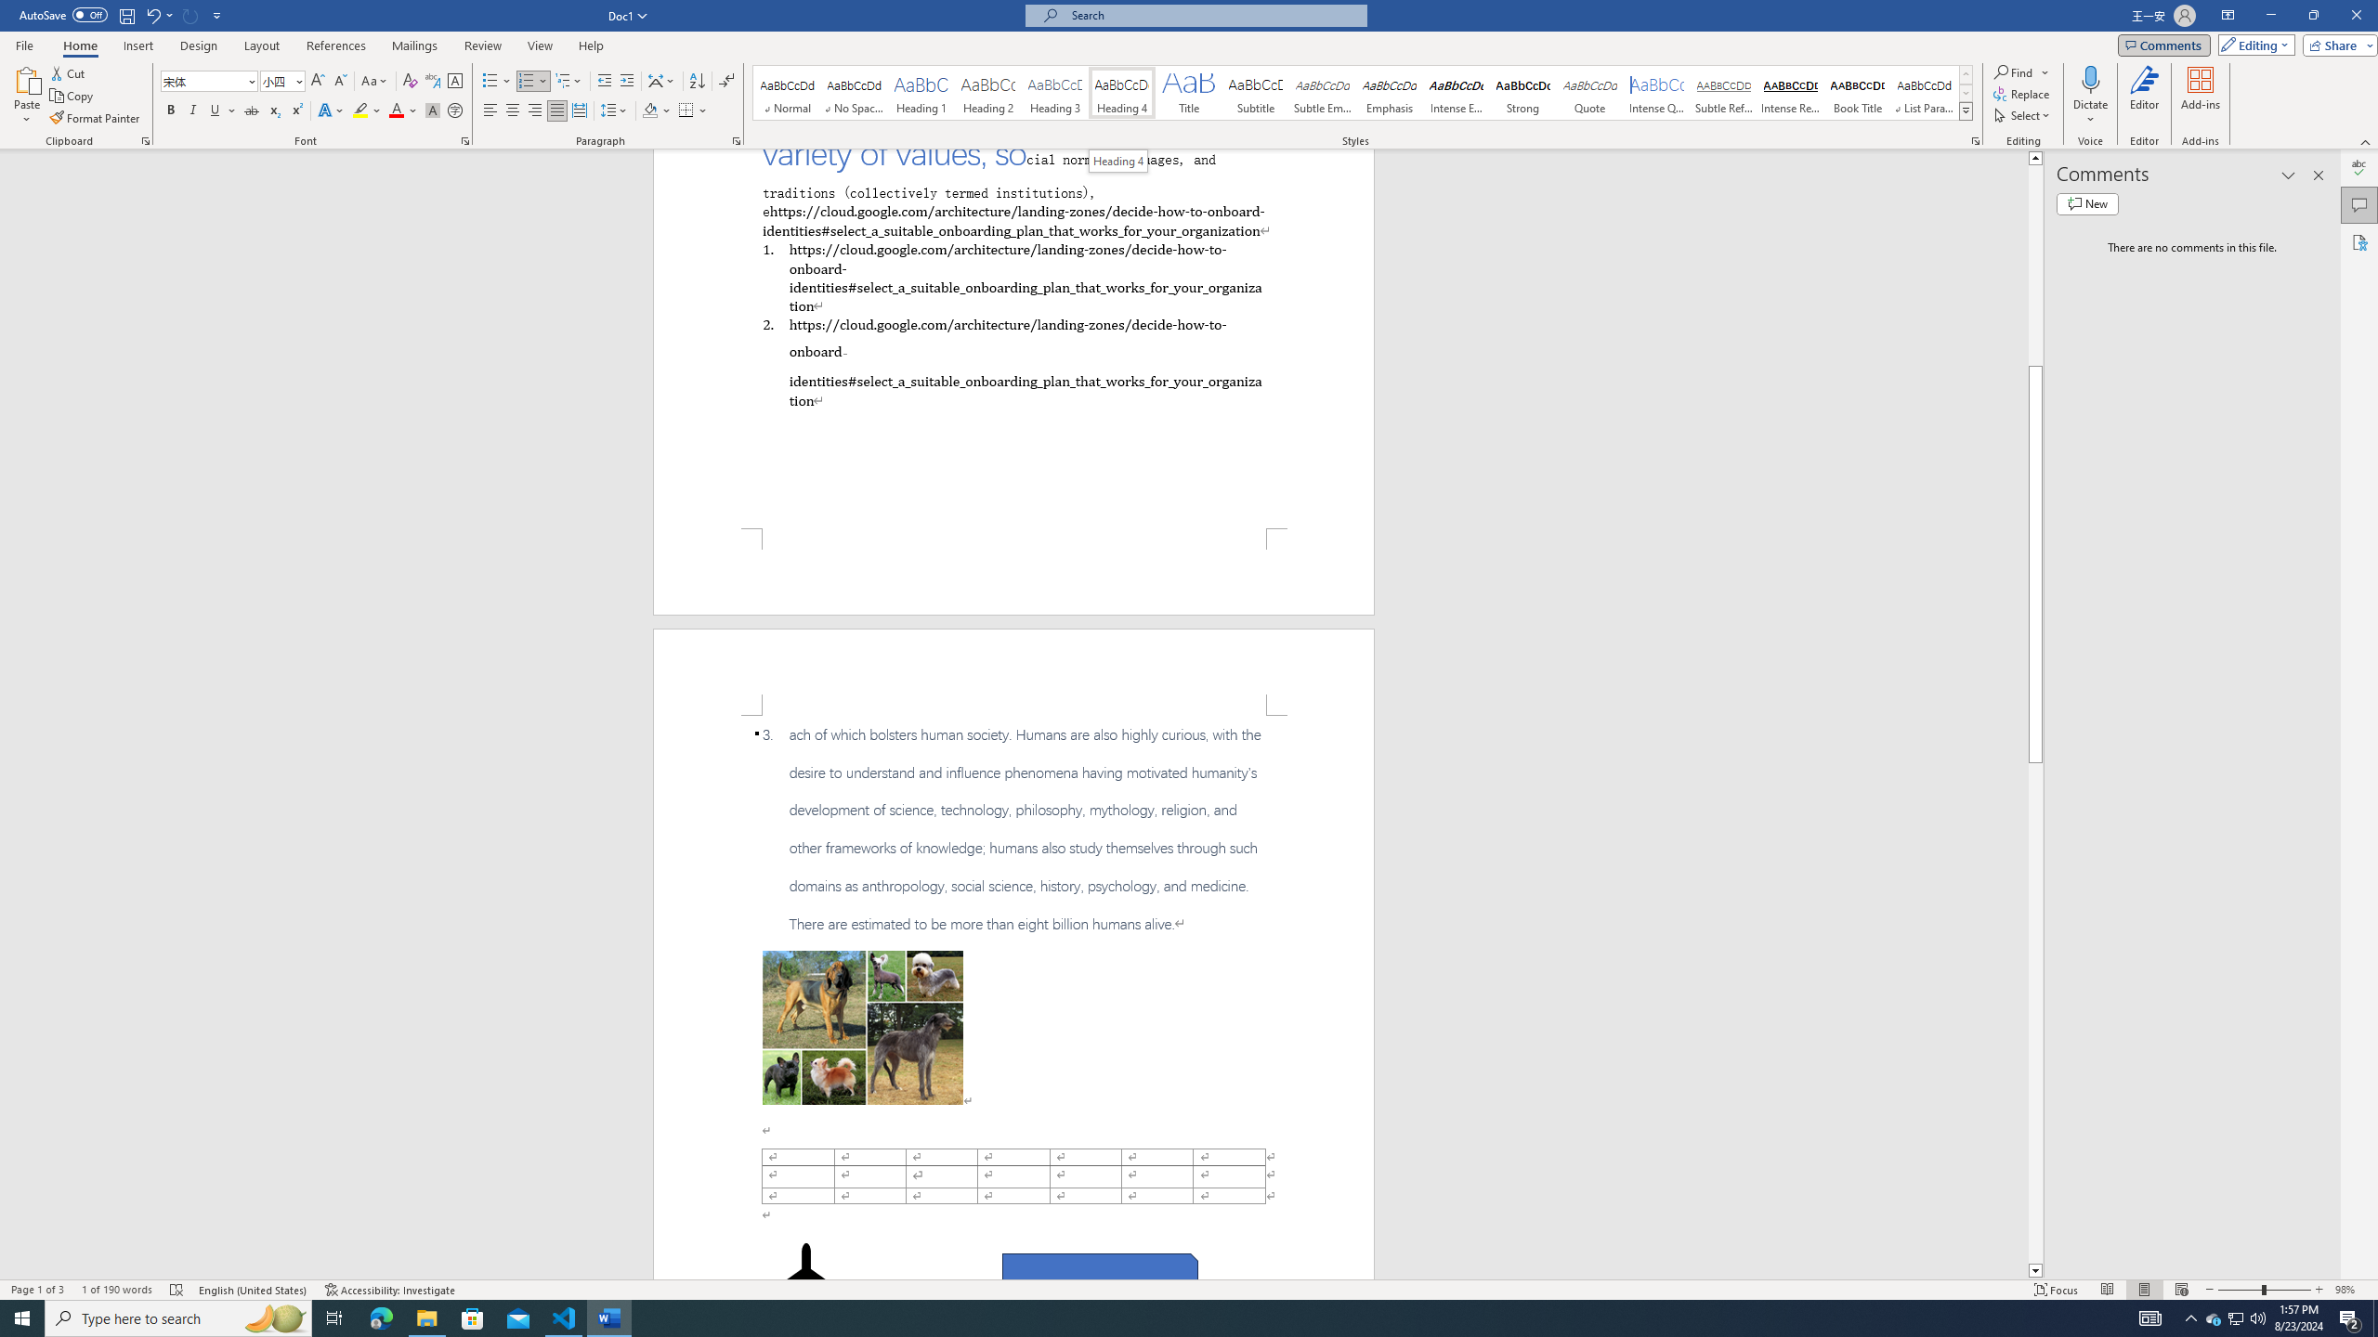  Describe the element at coordinates (2021, 93) in the screenshot. I see `Replace...` at that location.